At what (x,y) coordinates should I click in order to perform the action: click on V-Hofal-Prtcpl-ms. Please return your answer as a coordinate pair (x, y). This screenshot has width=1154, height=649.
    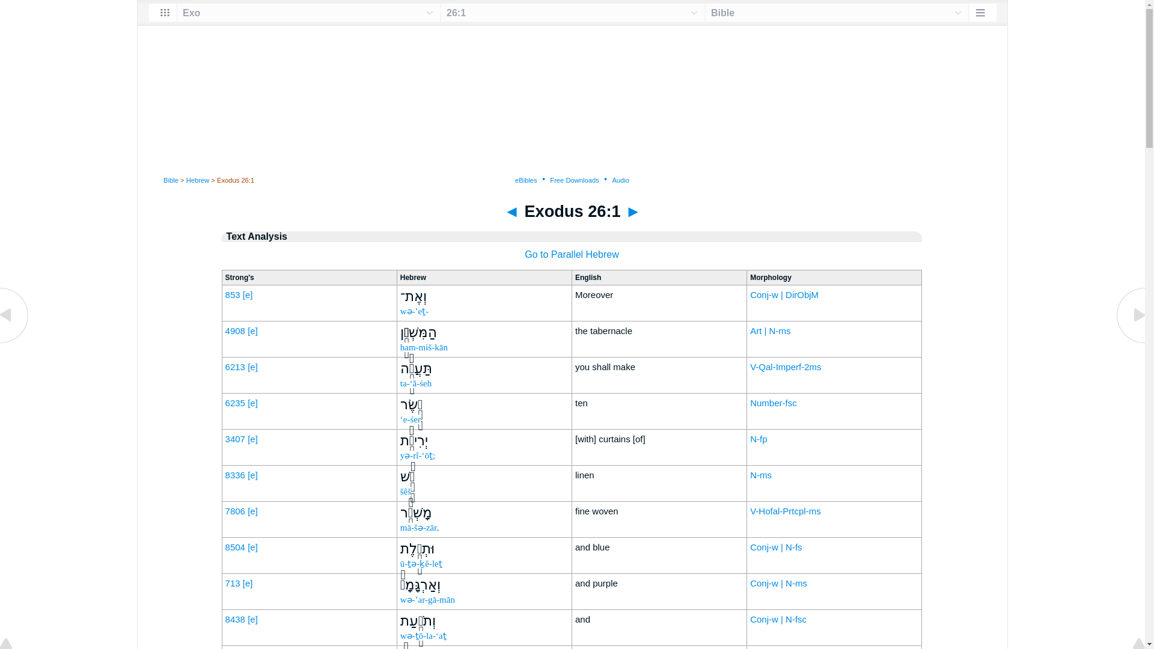
    Looking at the image, I should click on (785, 511).